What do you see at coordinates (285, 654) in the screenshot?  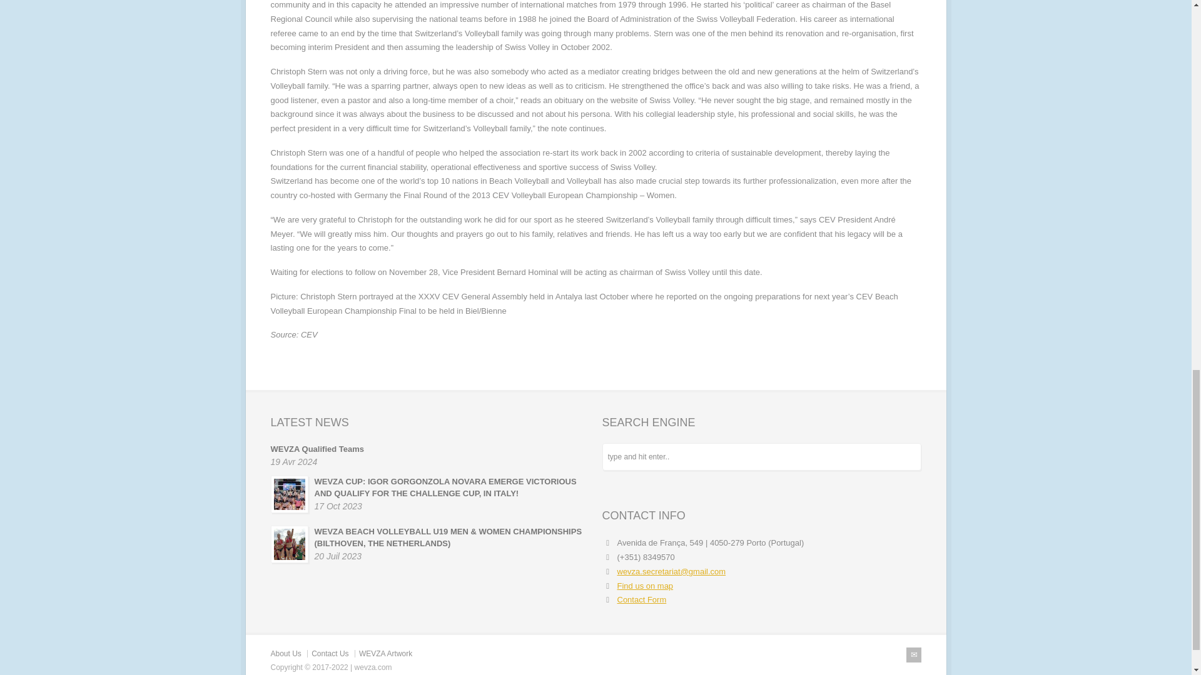 I see `About Us` at bounding box center [285, 654].